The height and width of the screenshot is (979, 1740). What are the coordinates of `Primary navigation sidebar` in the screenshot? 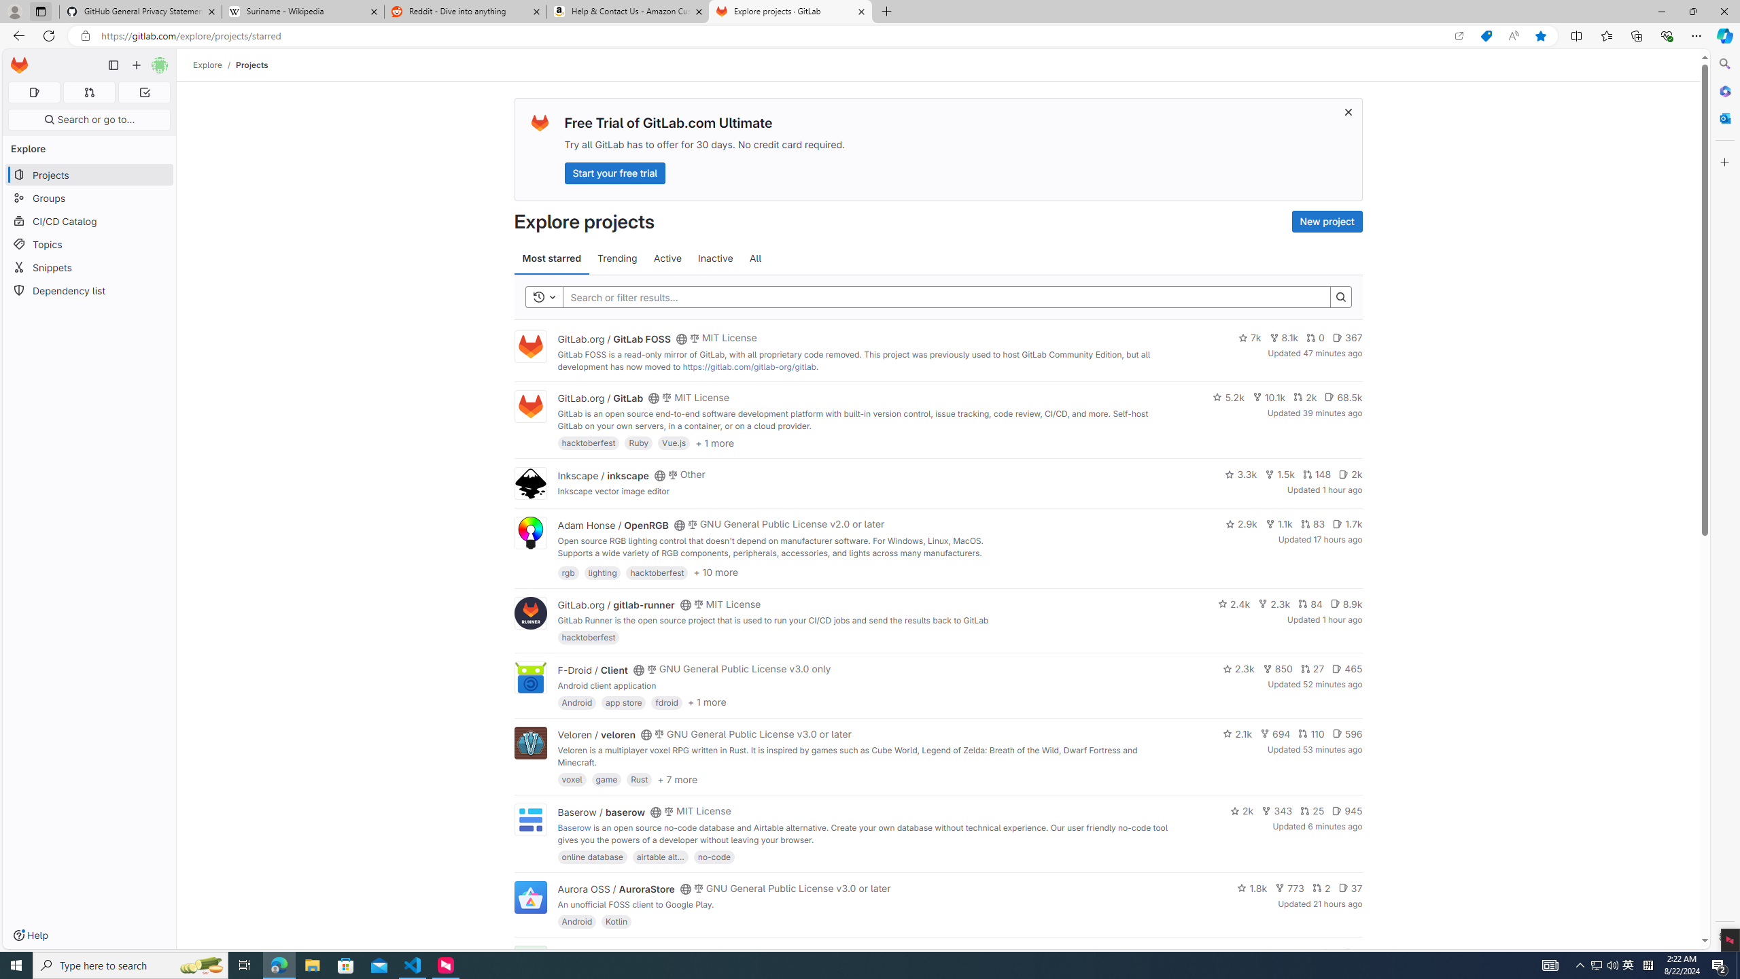 It's located at (113, 65).